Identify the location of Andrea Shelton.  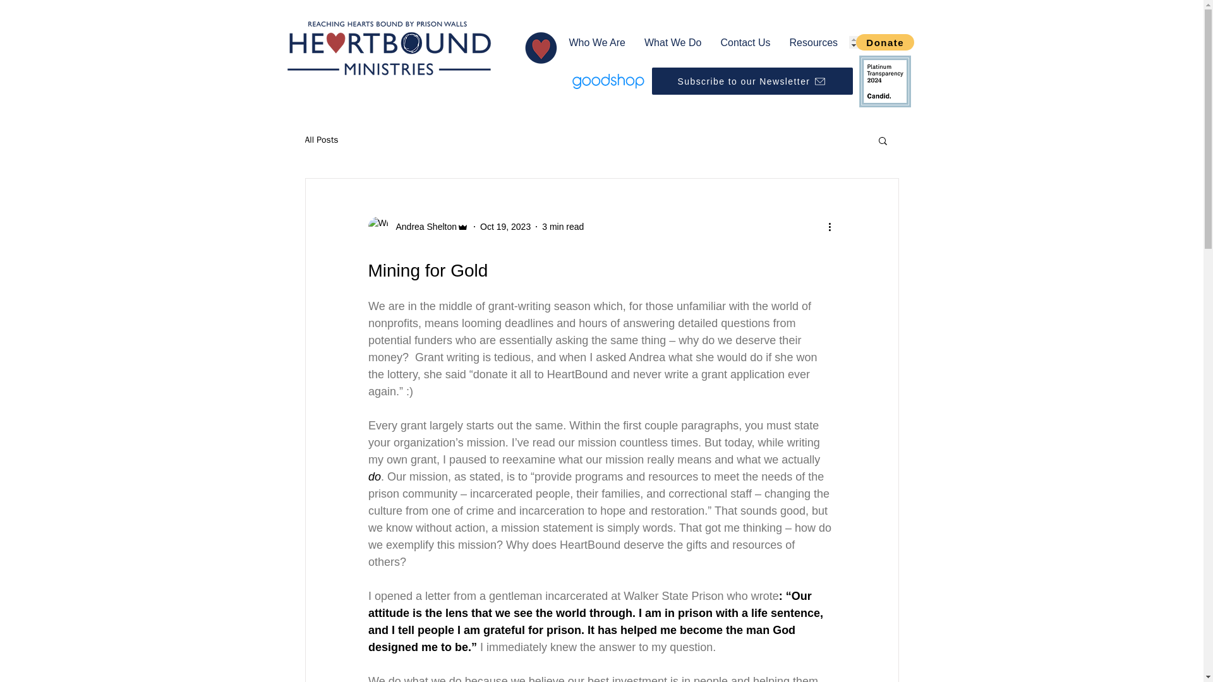
(422, 226).